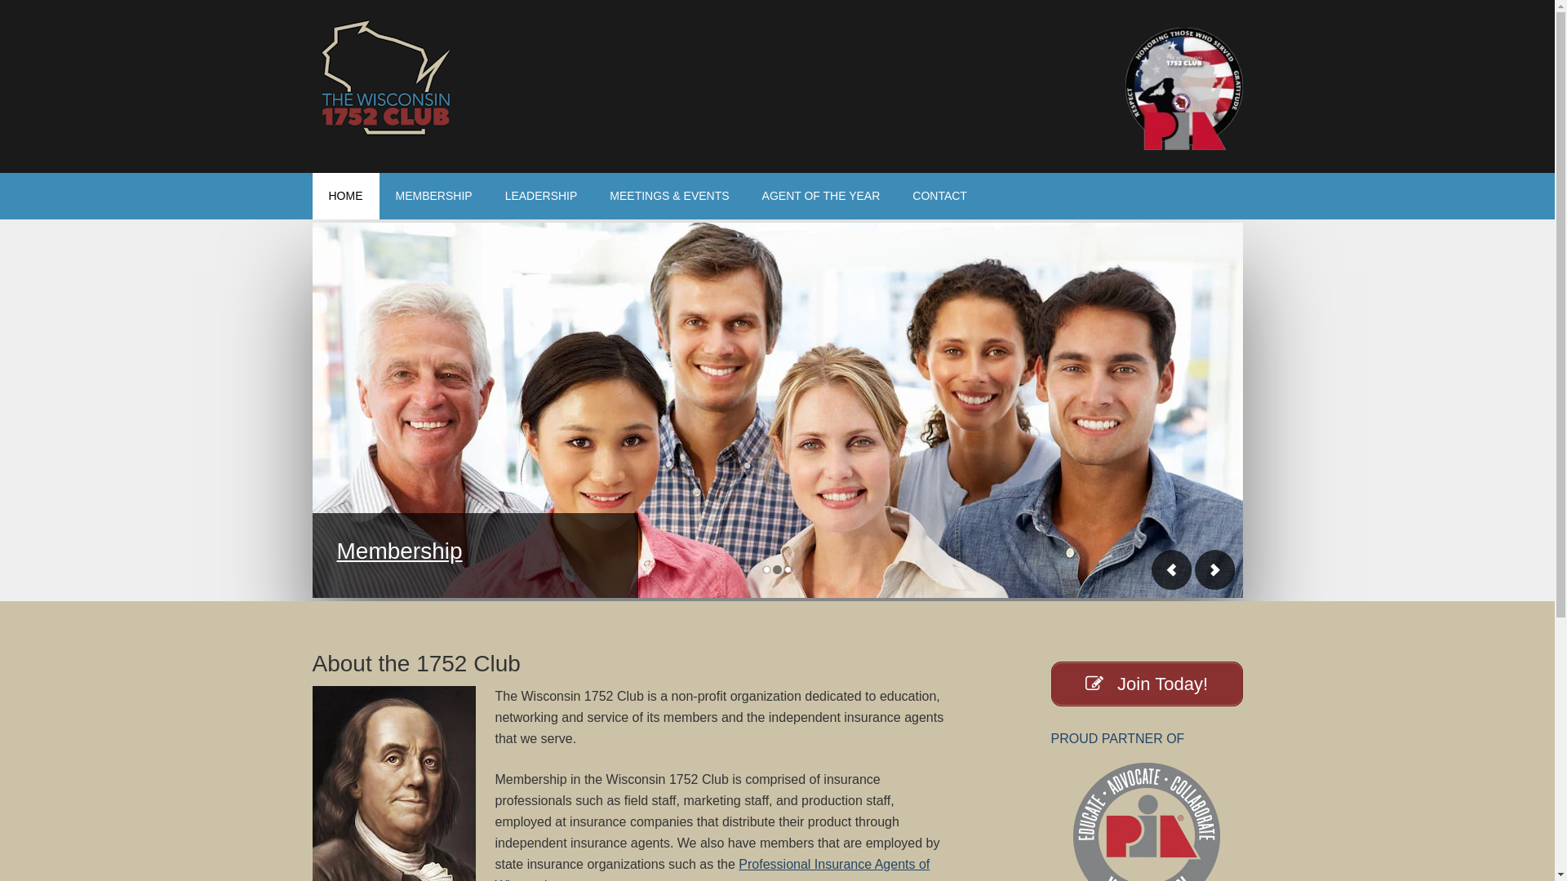 Image resolution: width=1567 pixels, height=881 pixels. I want to click on THE WISCONSIN 1752 CLUB, so click(385, 77).